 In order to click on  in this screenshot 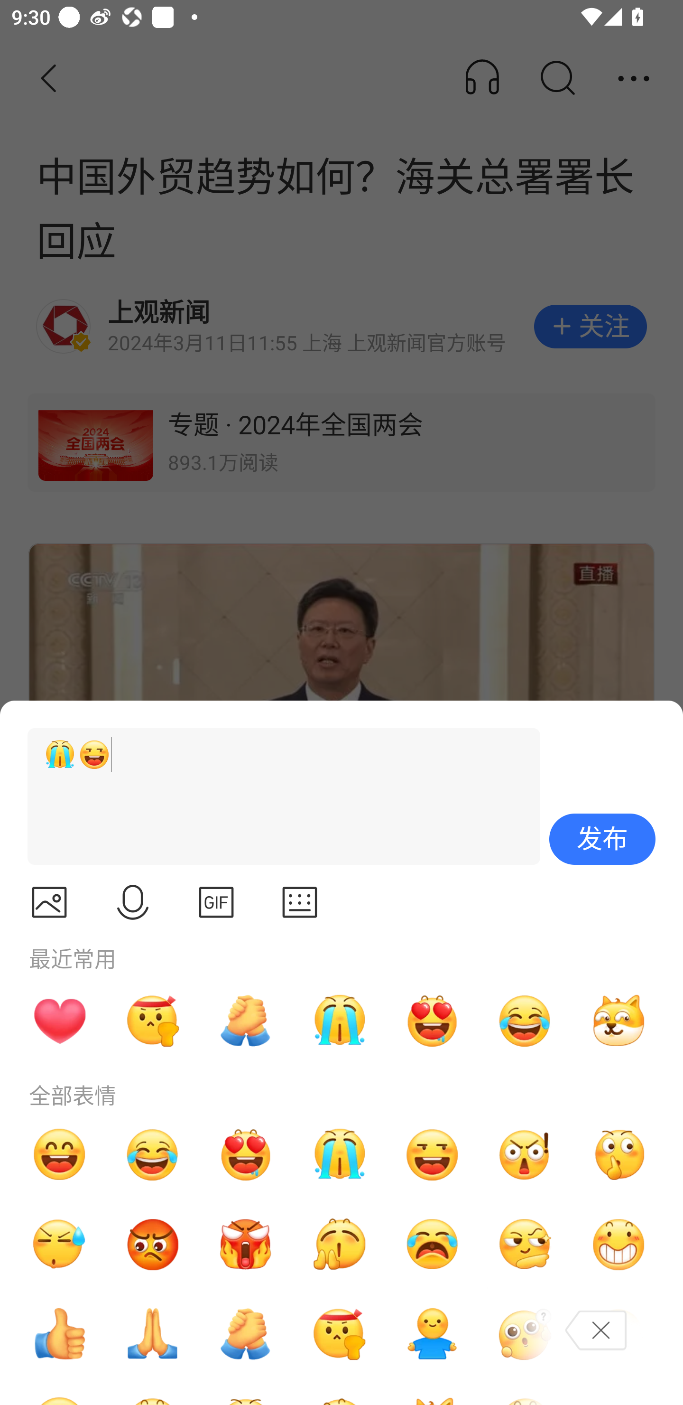, I will do `click(300, 902)`.